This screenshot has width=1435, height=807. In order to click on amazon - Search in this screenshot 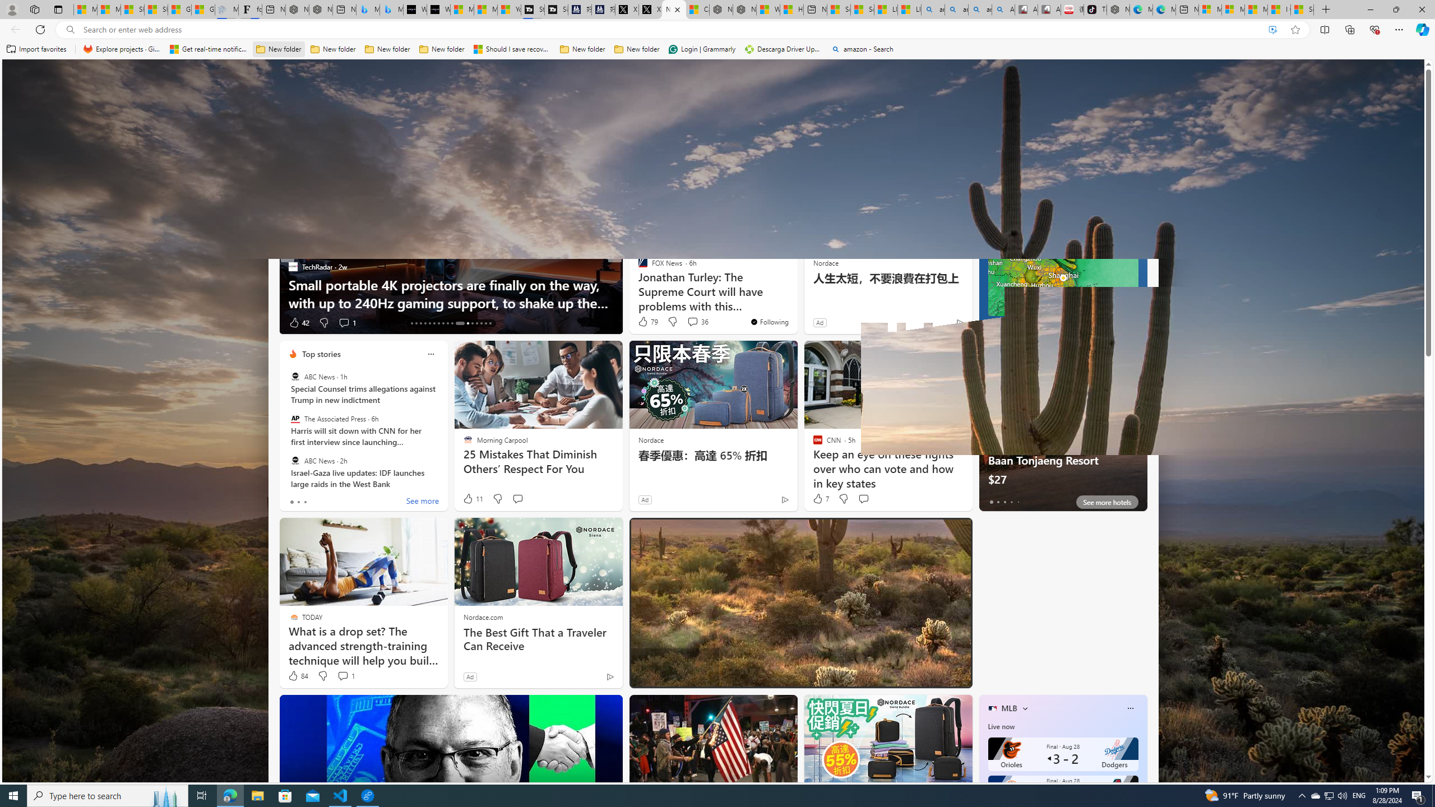, I will do `click(956, 10)`.